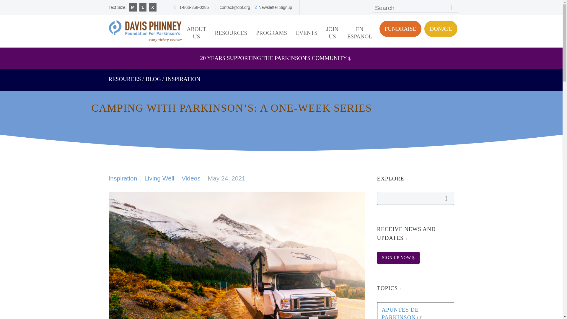 This screenshot has height=319, width=567. I want to click on Back to Resources, so click(125, 79).